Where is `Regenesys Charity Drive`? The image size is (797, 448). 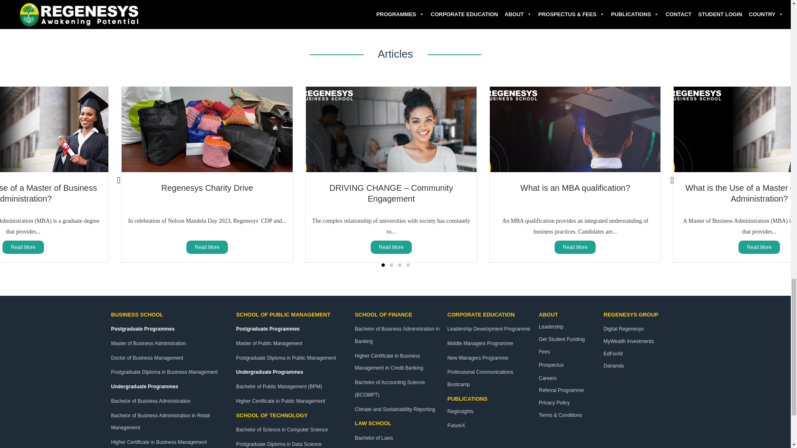 Regenesys Charity Drive is located at coordinates (208, 187).